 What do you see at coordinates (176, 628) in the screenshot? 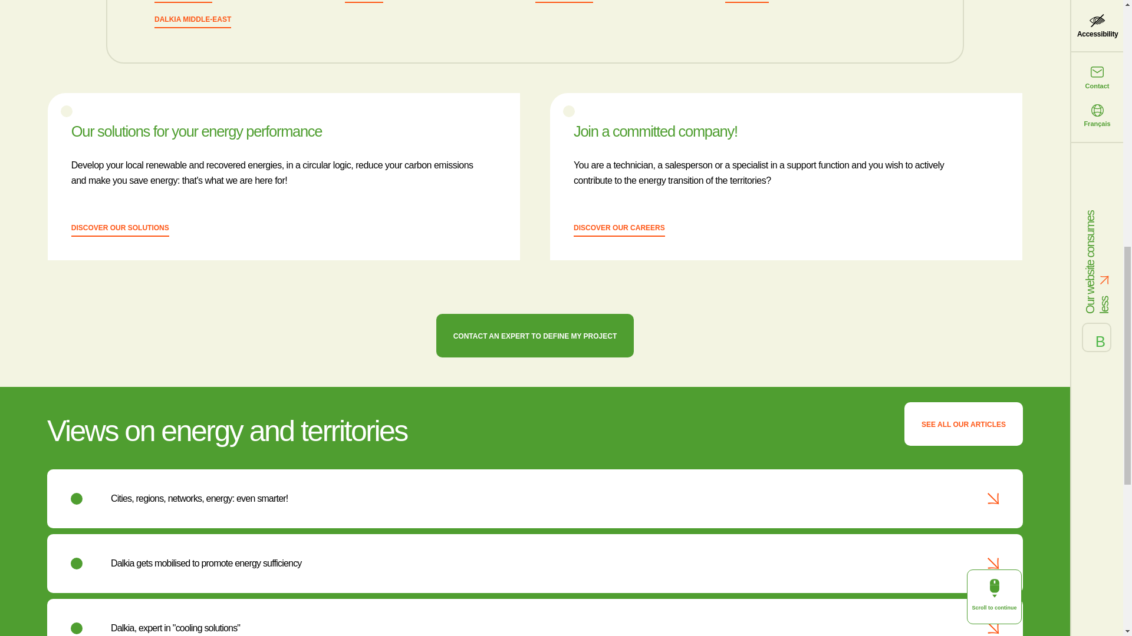
I see `Dalkia, expert in "cooling solutions"` at bounding box center [176, 628].